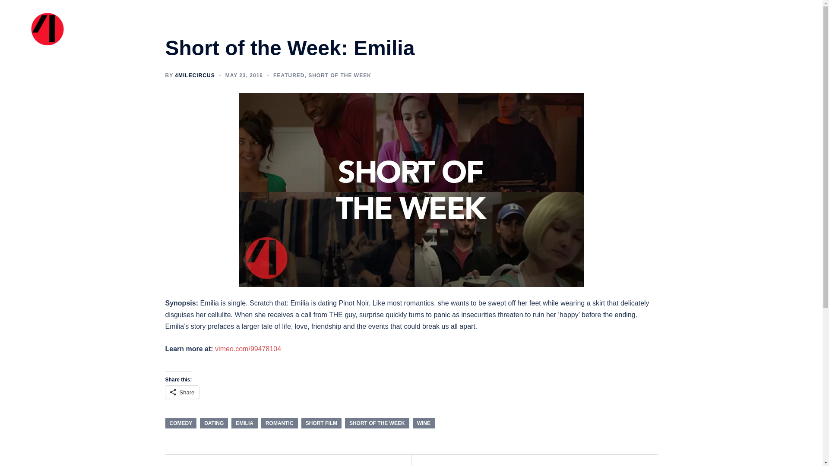 The image size is (829, 466). What do you see at coordinates (279, 423) in the screenshot?
I see `ROMANTIC` at bounding box center [279, 423].